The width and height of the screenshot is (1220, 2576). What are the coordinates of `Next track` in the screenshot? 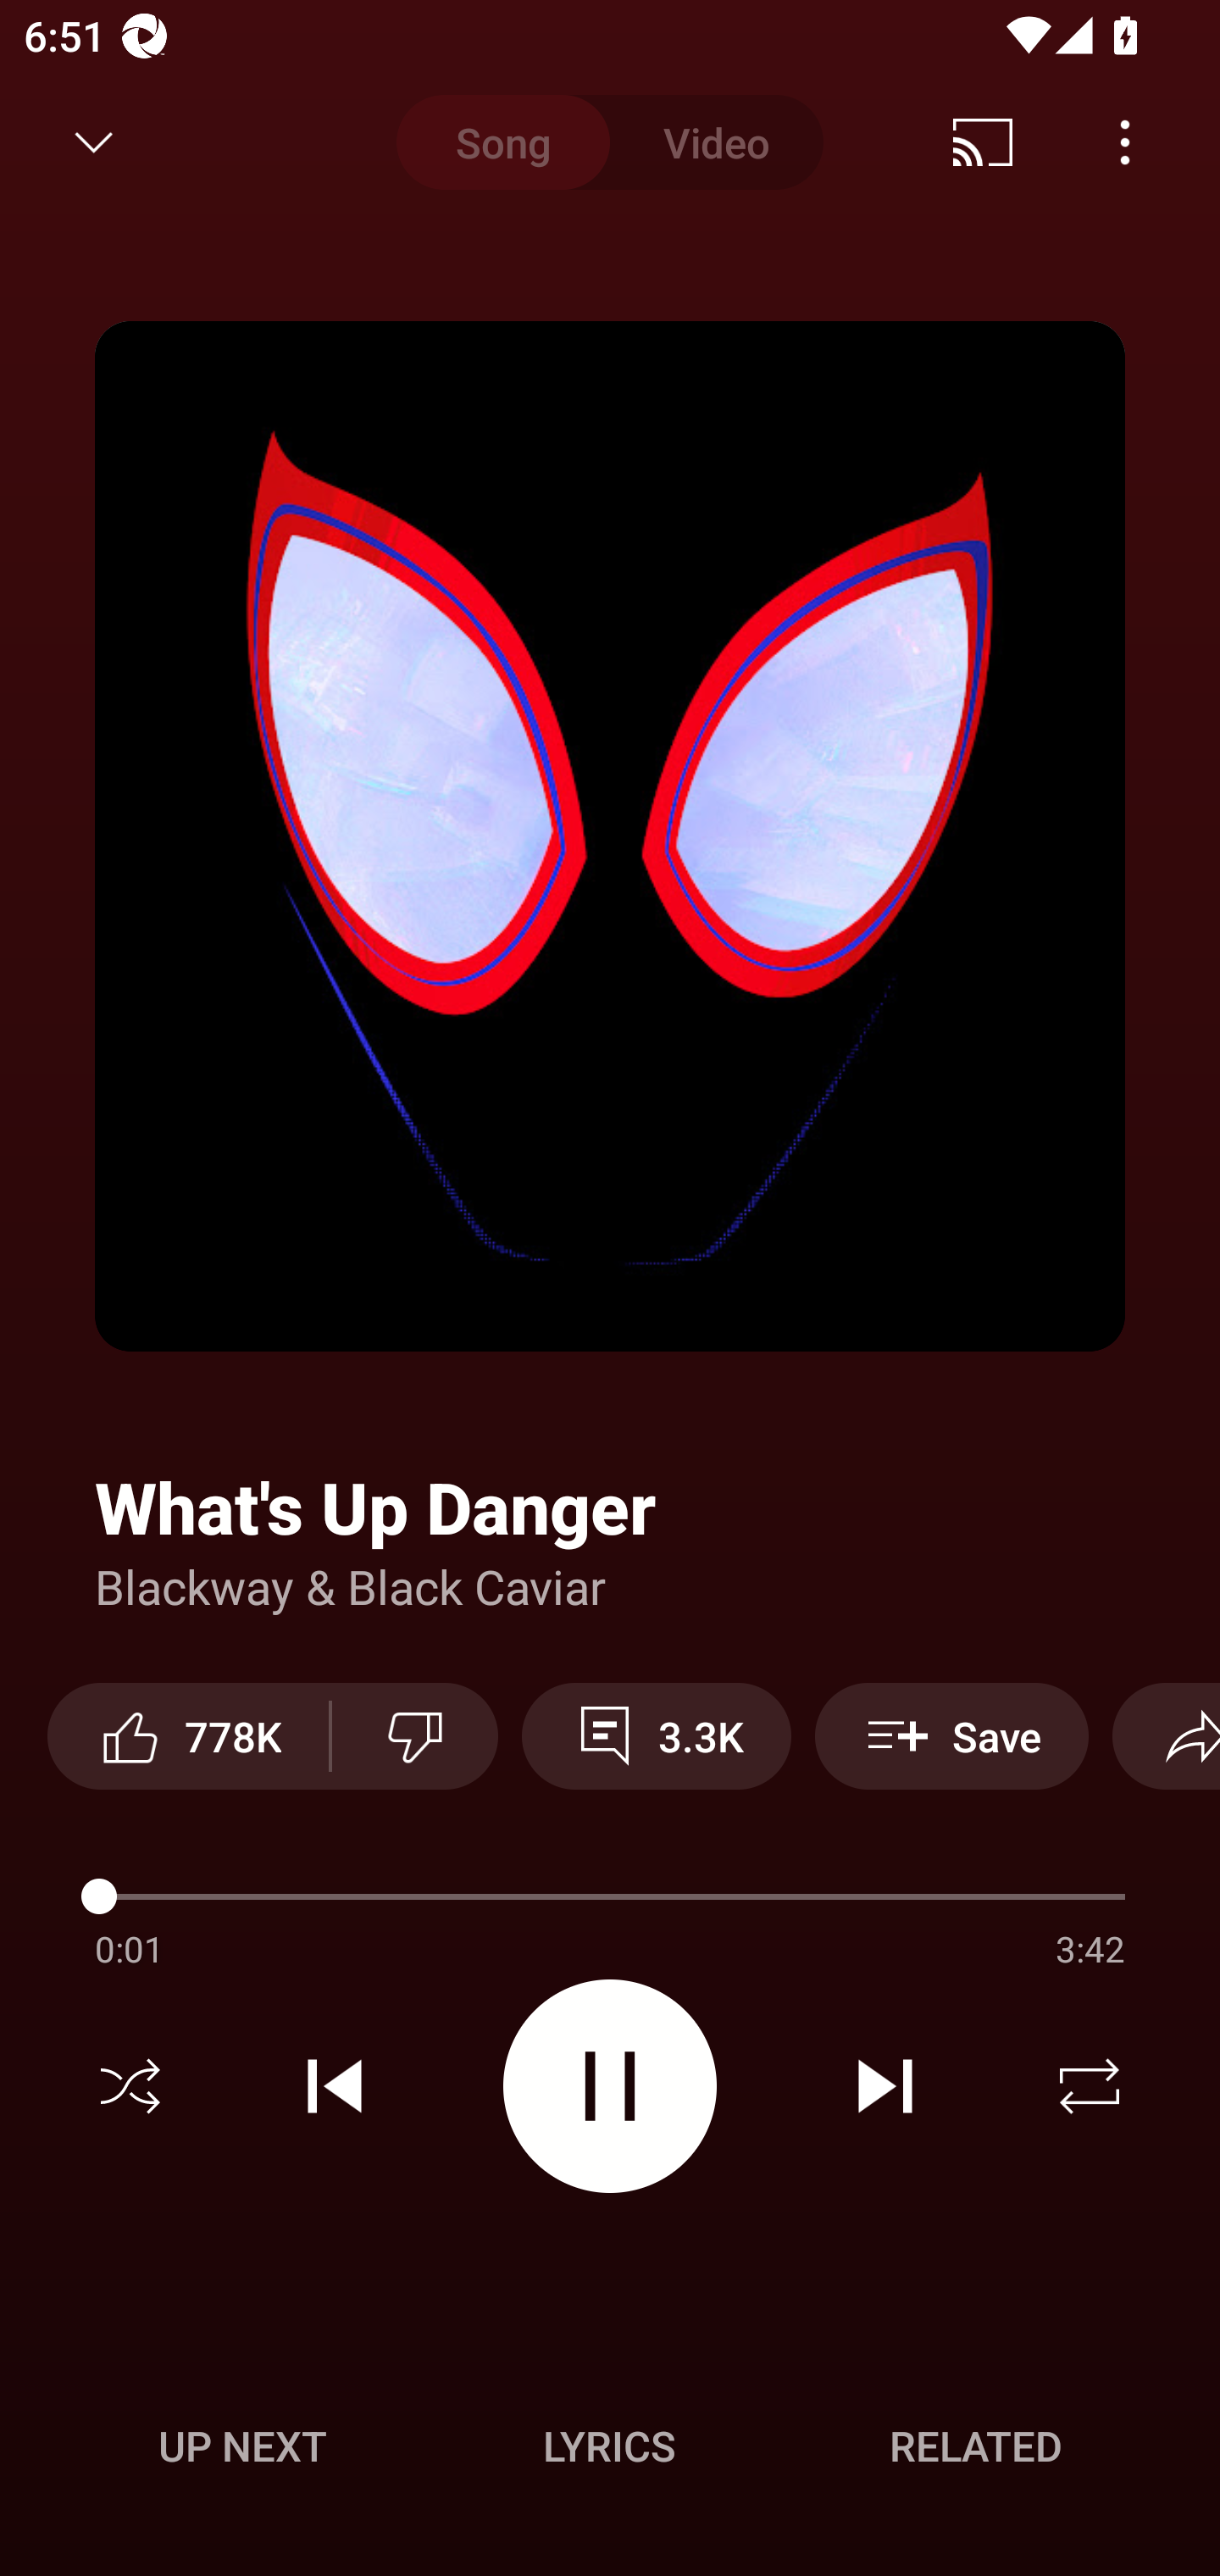 It's located at (884, 2086).